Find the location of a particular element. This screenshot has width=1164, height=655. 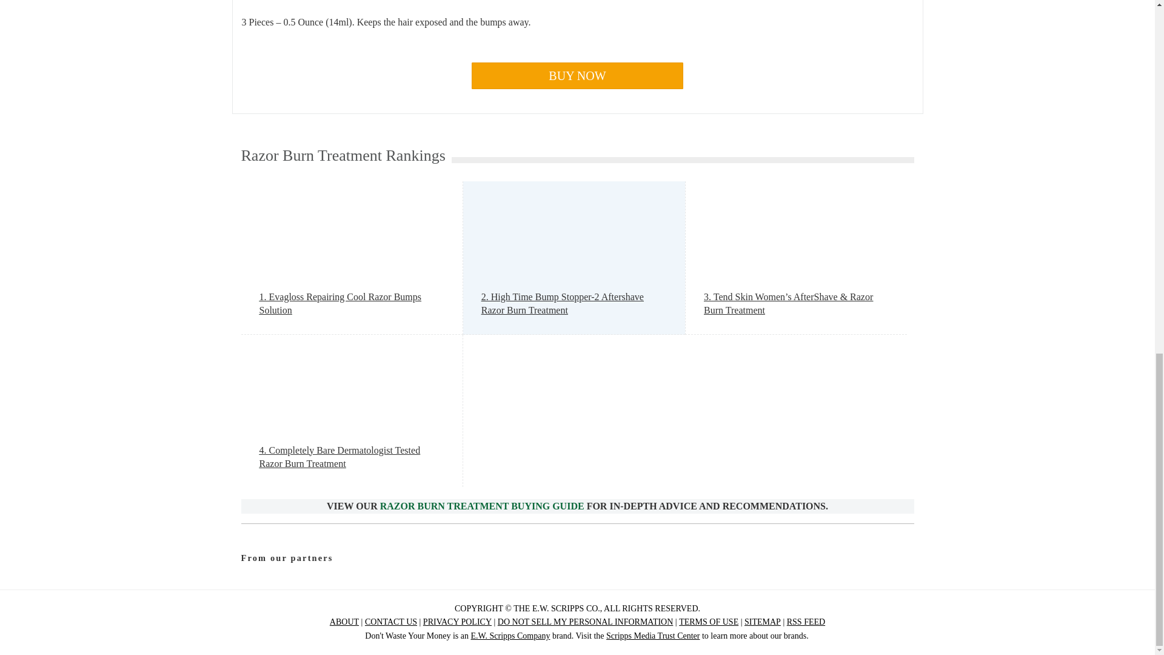

1. Evagloss Repairing Cool Razor Bumps Solution is located at coordinates (352, 304).